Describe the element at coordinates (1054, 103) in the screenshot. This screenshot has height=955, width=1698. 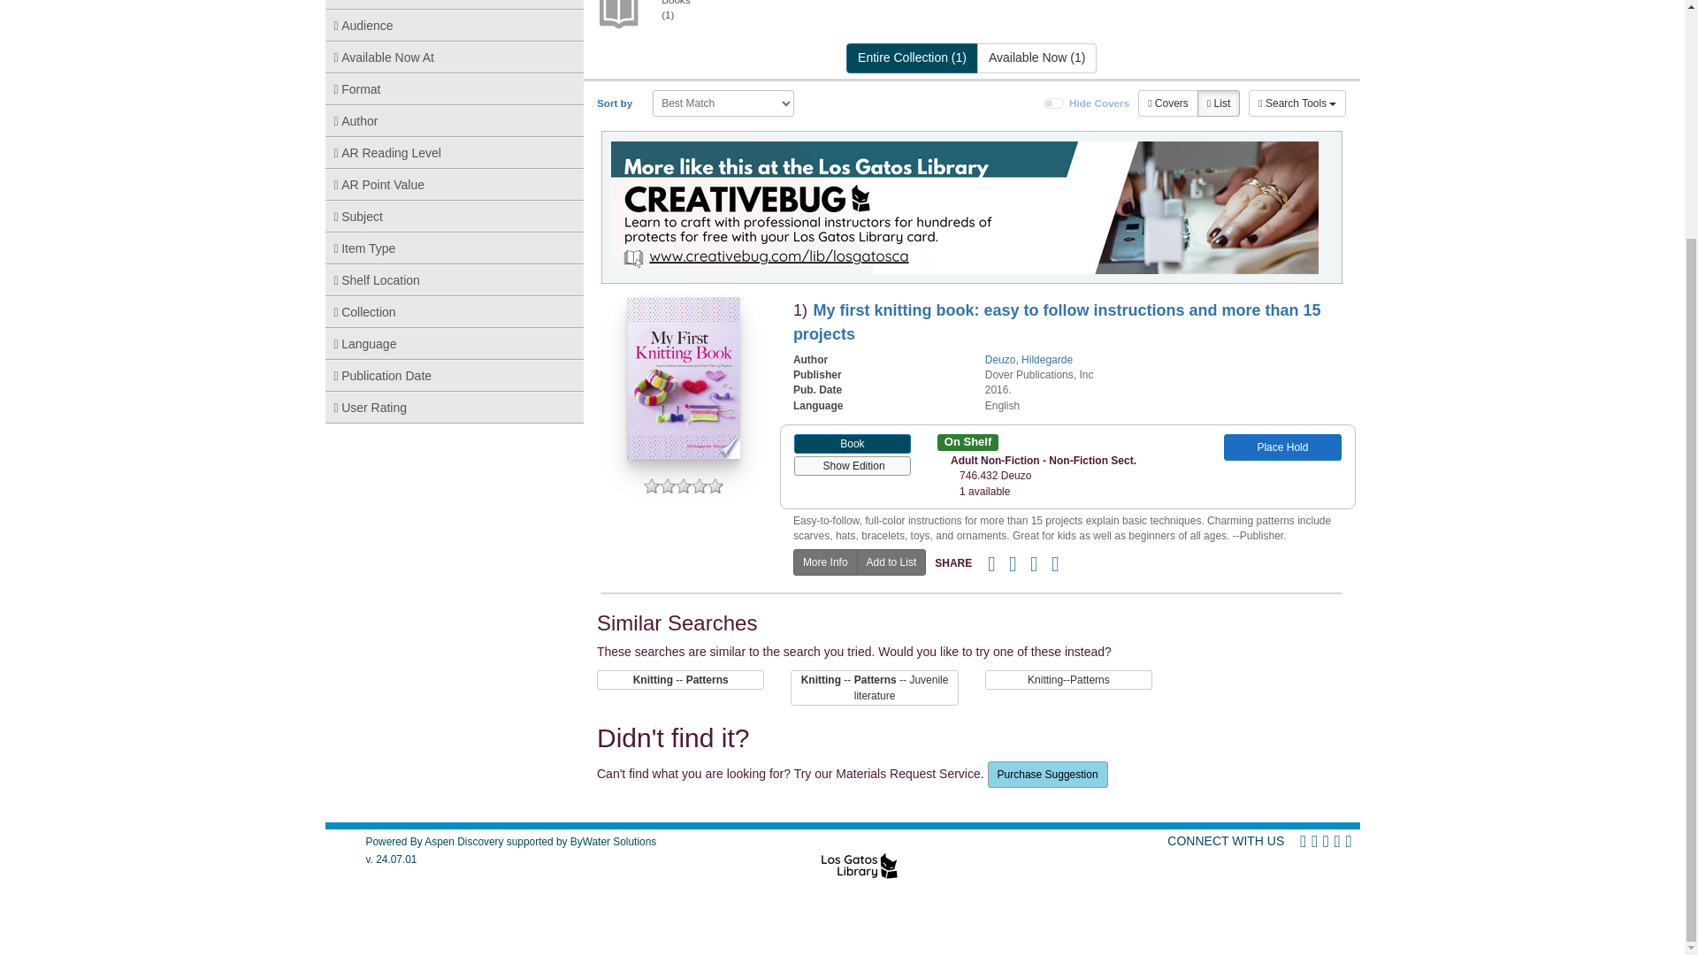
I see `on` at that location.